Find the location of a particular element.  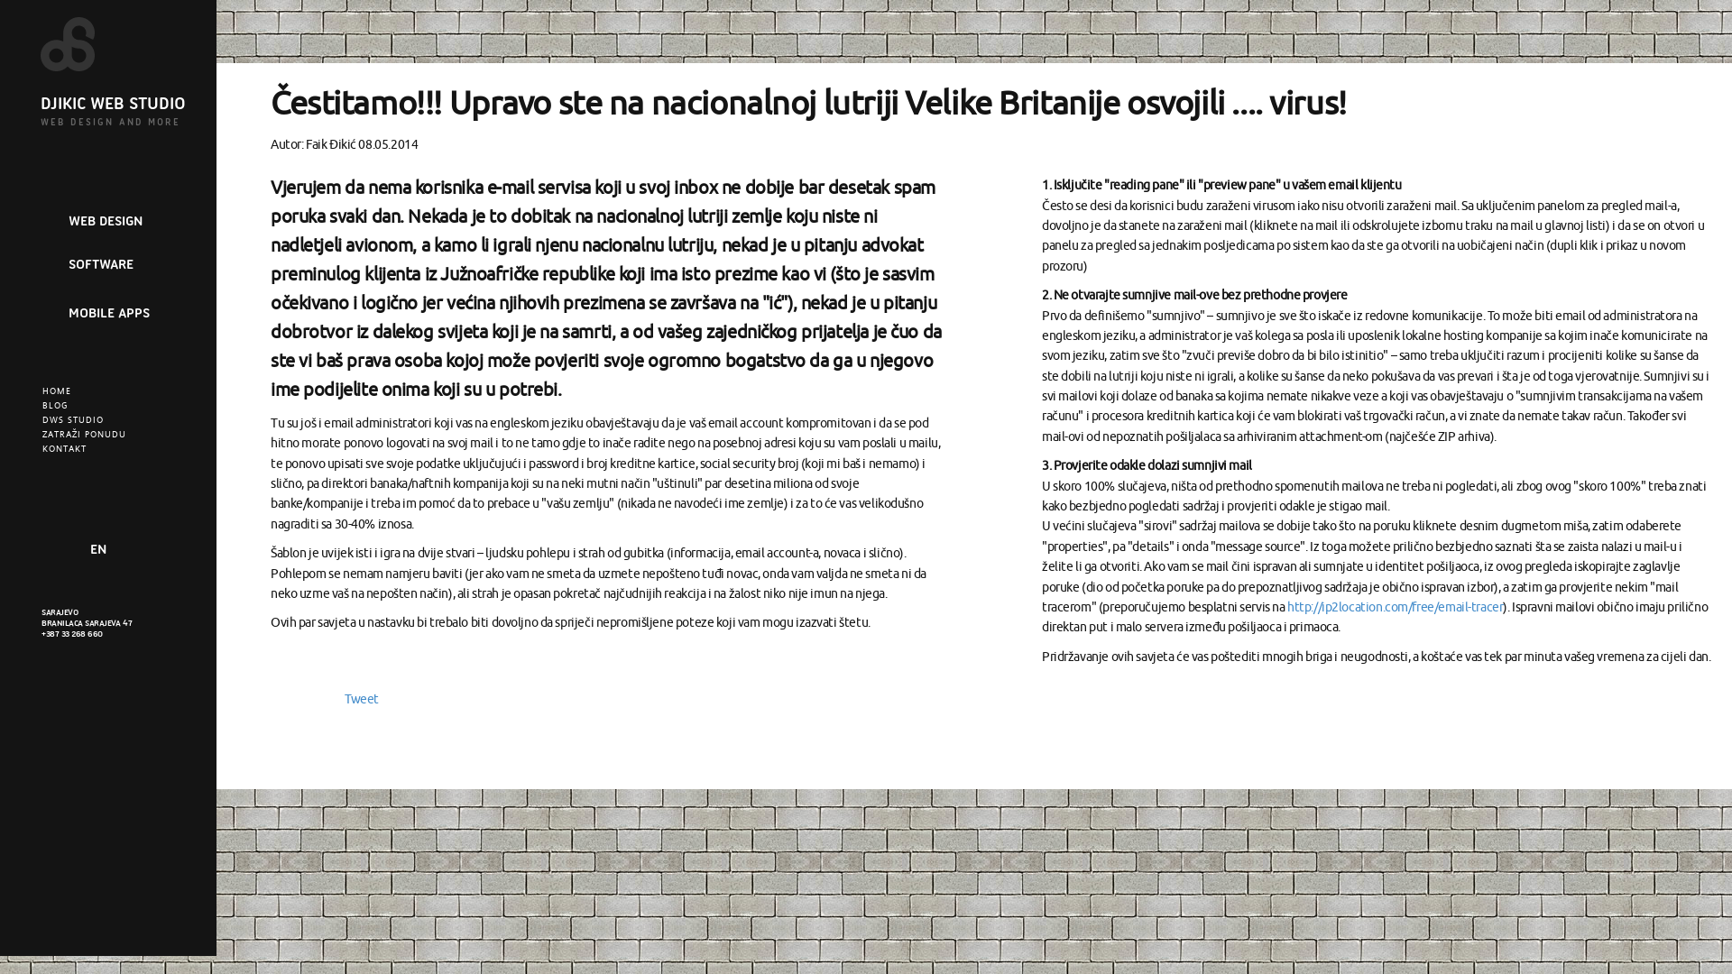

WEB DESIGN is located at coordinates (106, 221).